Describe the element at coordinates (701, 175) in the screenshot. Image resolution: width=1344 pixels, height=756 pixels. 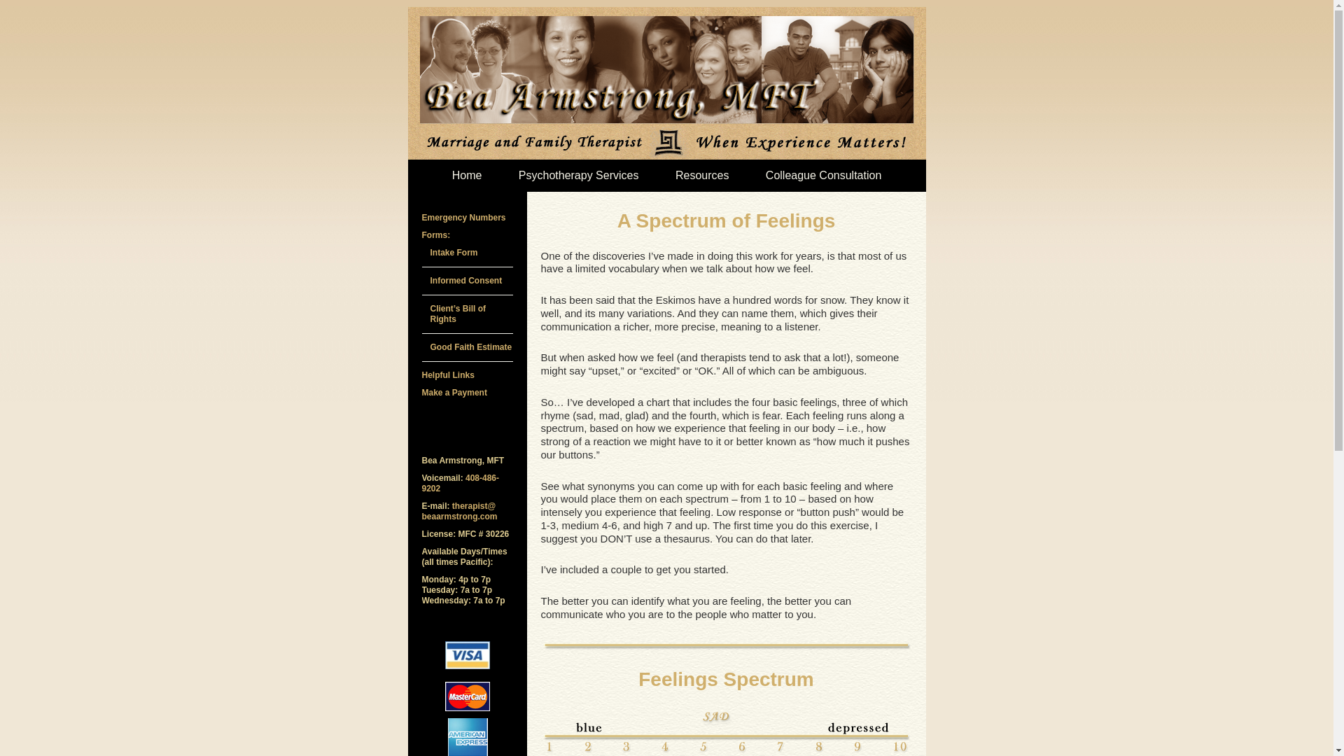
I see `Resources` at that location.